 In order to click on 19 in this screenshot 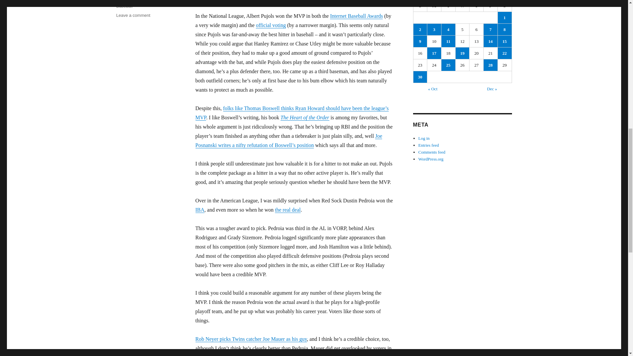, I will do `click(463, 53)`.